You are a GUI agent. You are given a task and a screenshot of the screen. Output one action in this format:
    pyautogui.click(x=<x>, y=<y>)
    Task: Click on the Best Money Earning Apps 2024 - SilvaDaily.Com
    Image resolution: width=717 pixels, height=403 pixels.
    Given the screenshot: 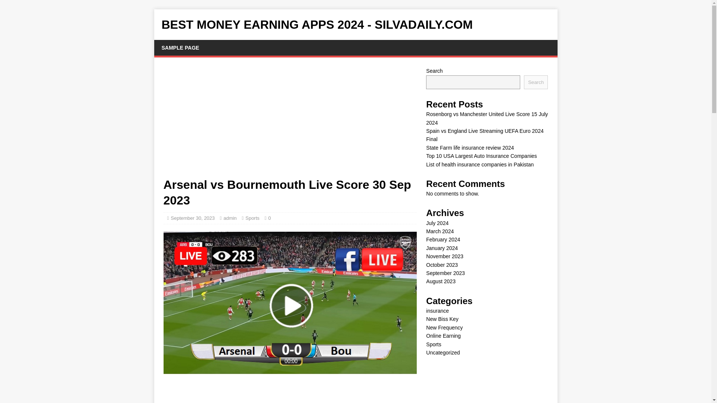 What is the action you would take?
    pyautogui.click(x=356, y=25)
    